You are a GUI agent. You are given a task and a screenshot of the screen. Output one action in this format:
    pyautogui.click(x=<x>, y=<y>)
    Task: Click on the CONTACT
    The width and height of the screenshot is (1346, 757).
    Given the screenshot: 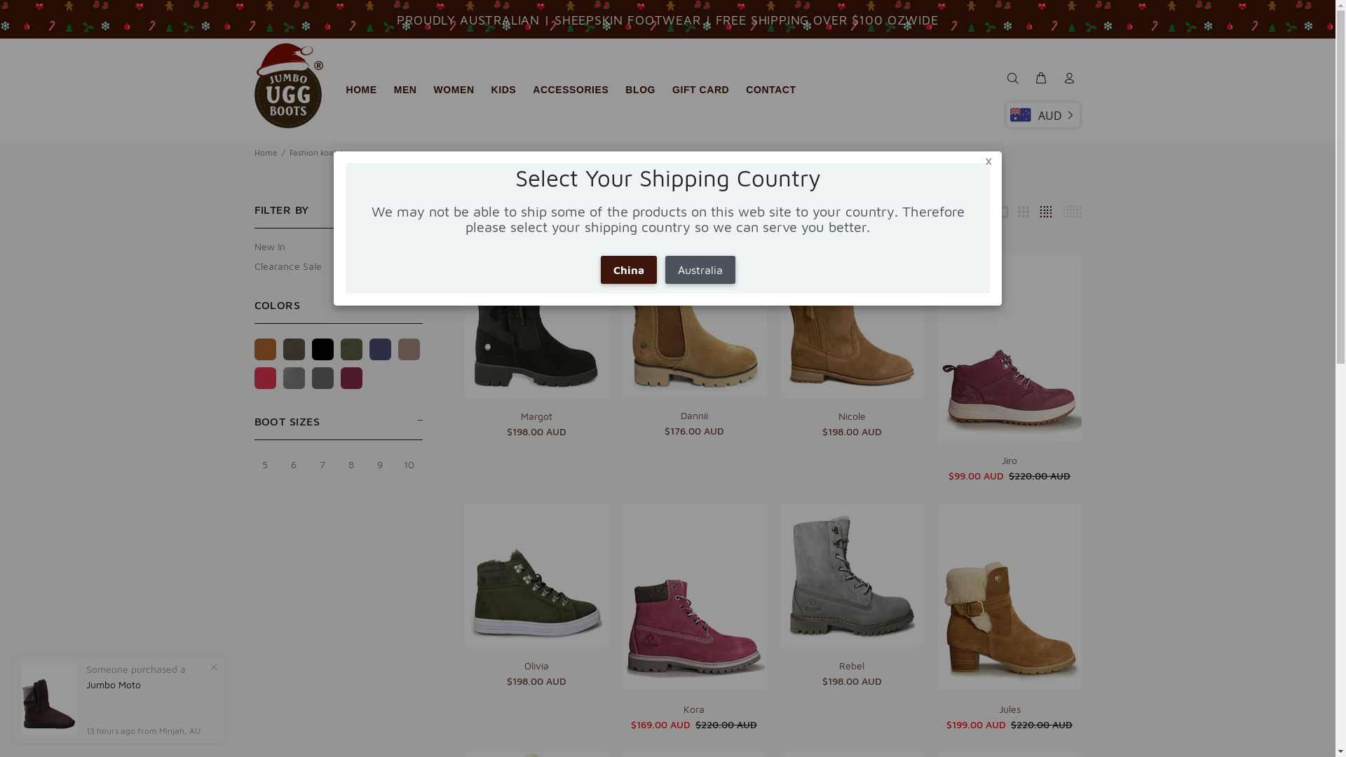 What is the action you would take?
    pyautogui.click(x=767, y=90)
    